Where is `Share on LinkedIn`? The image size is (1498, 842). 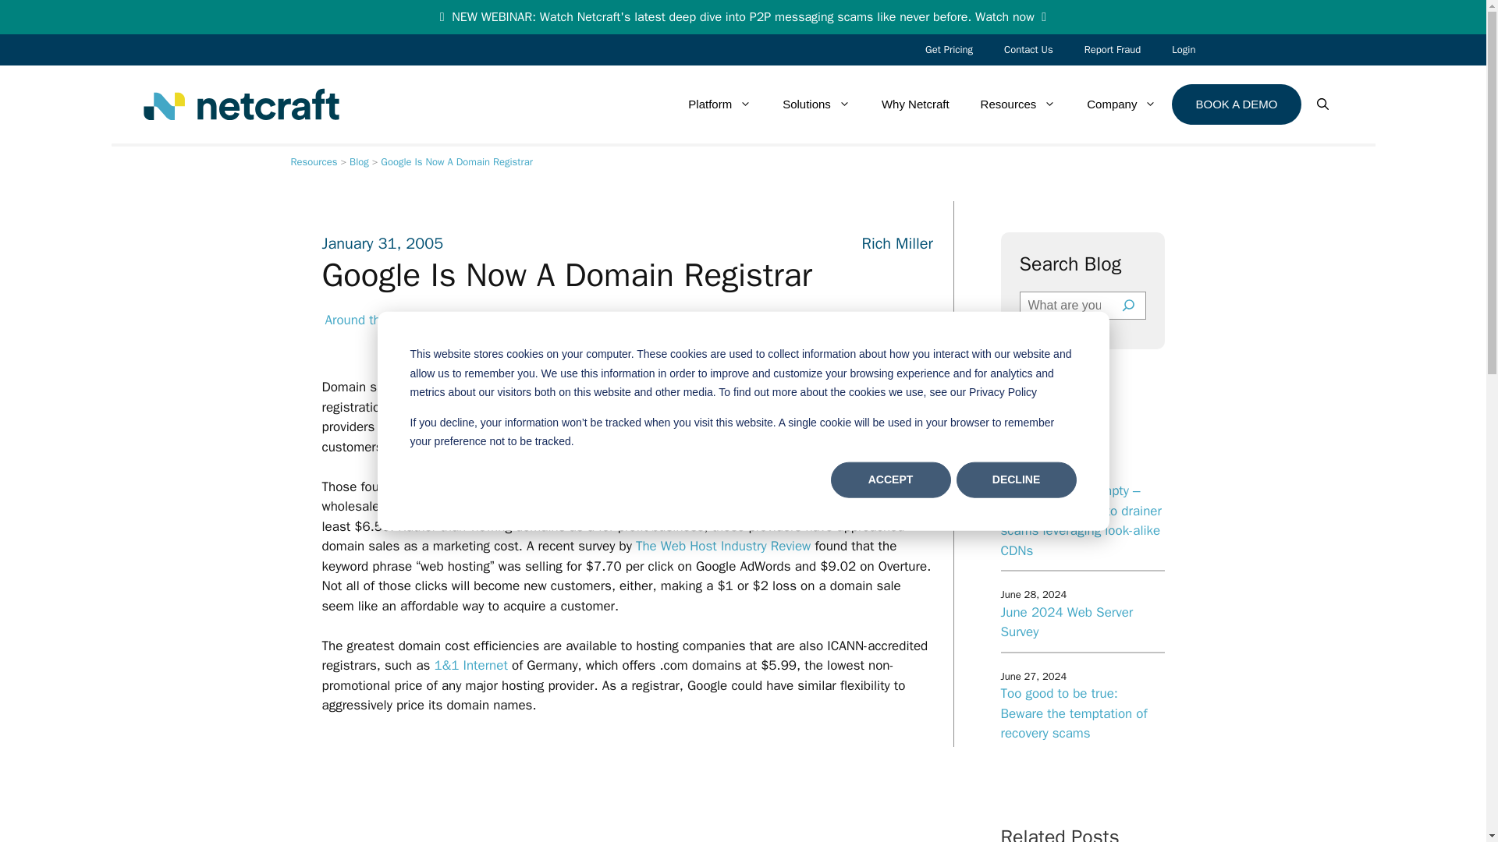
Share on LinkedIn is located at coordinates (871, 331).